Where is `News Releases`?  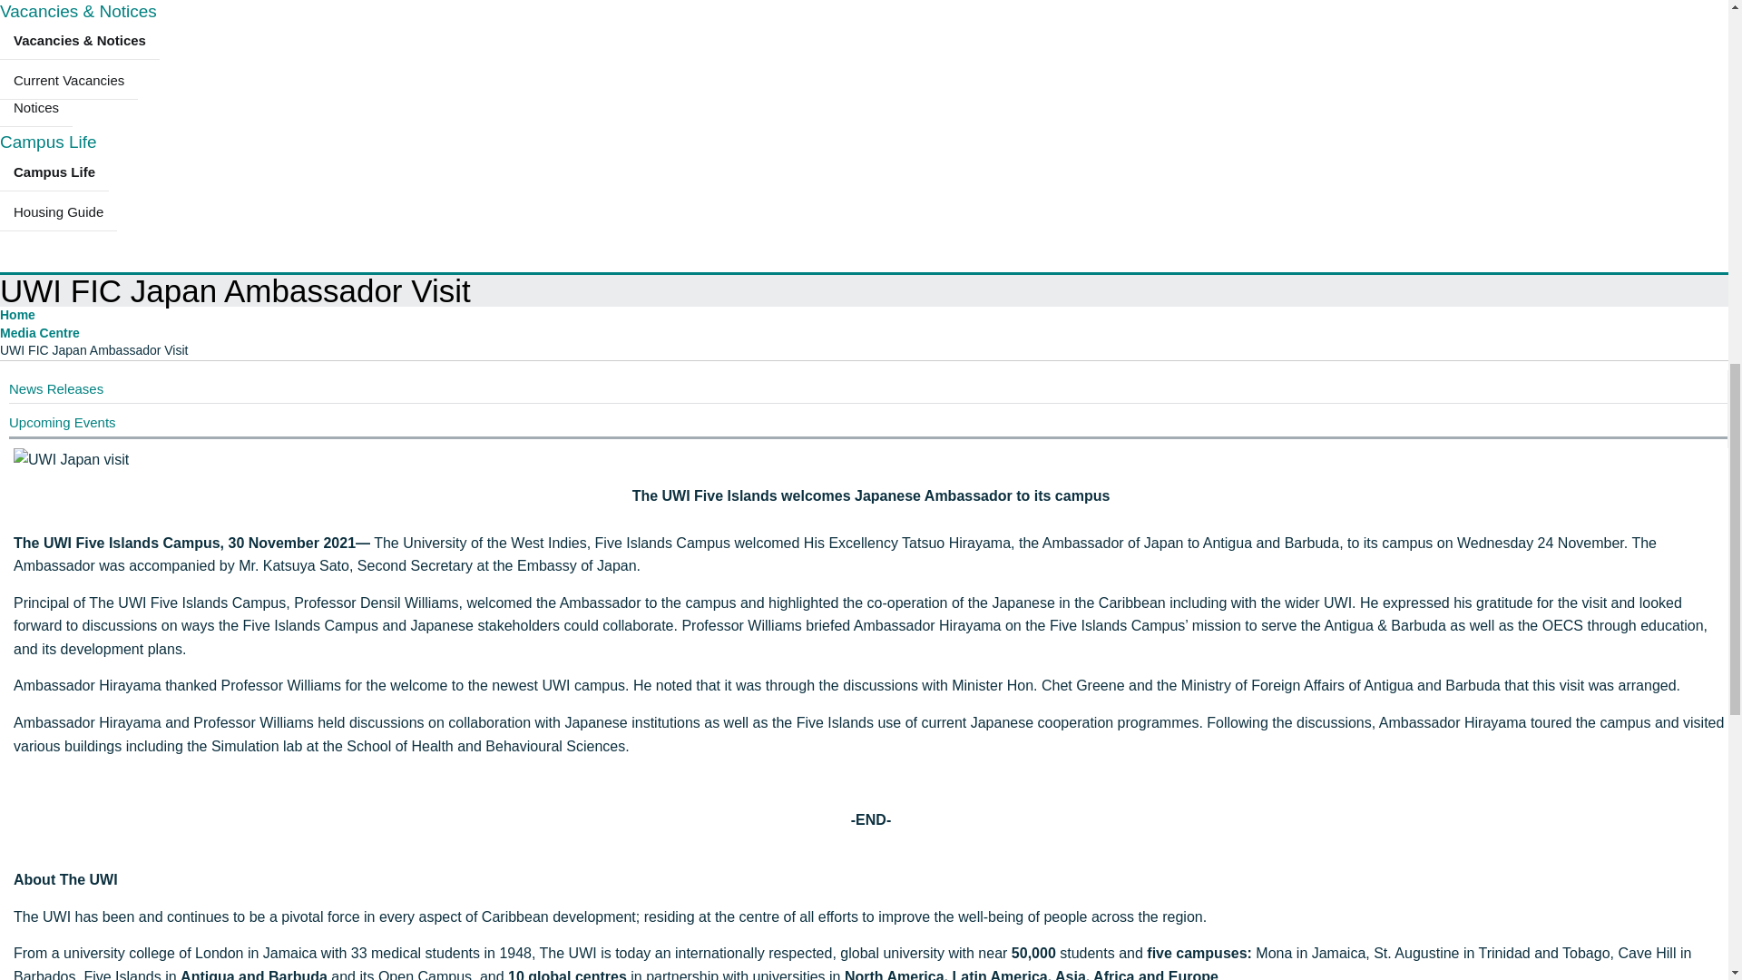 News Releases is located at coordinates (55, 388).